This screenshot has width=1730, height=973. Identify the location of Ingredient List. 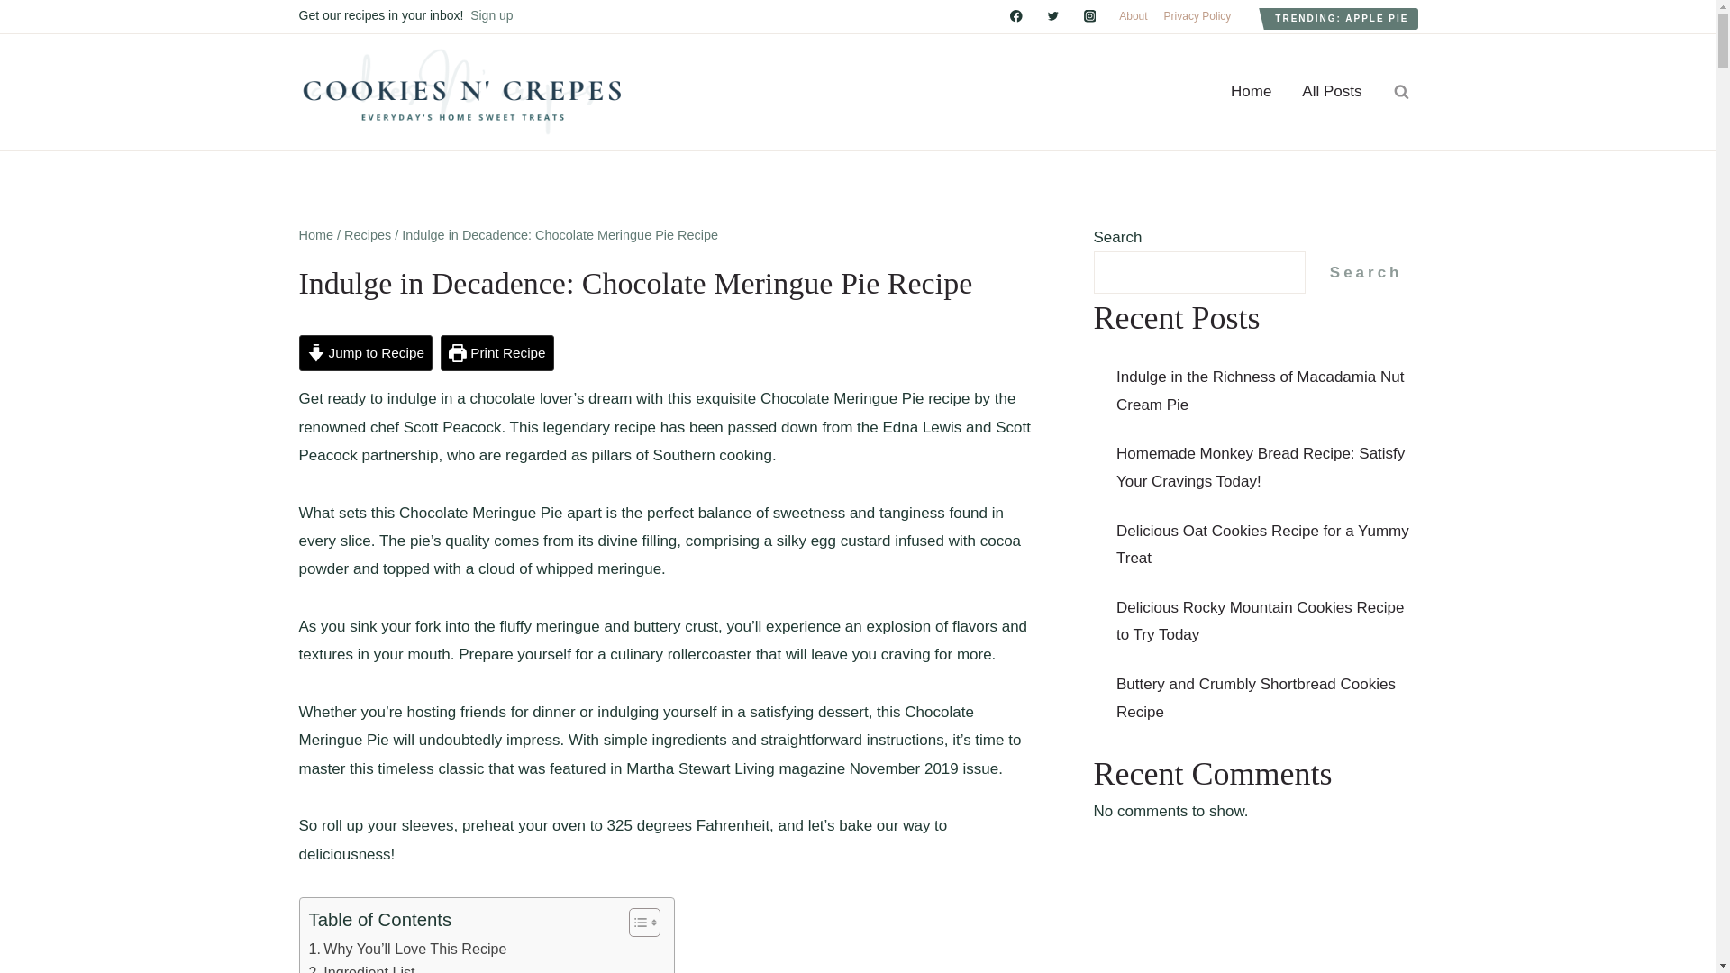
(360, 968).